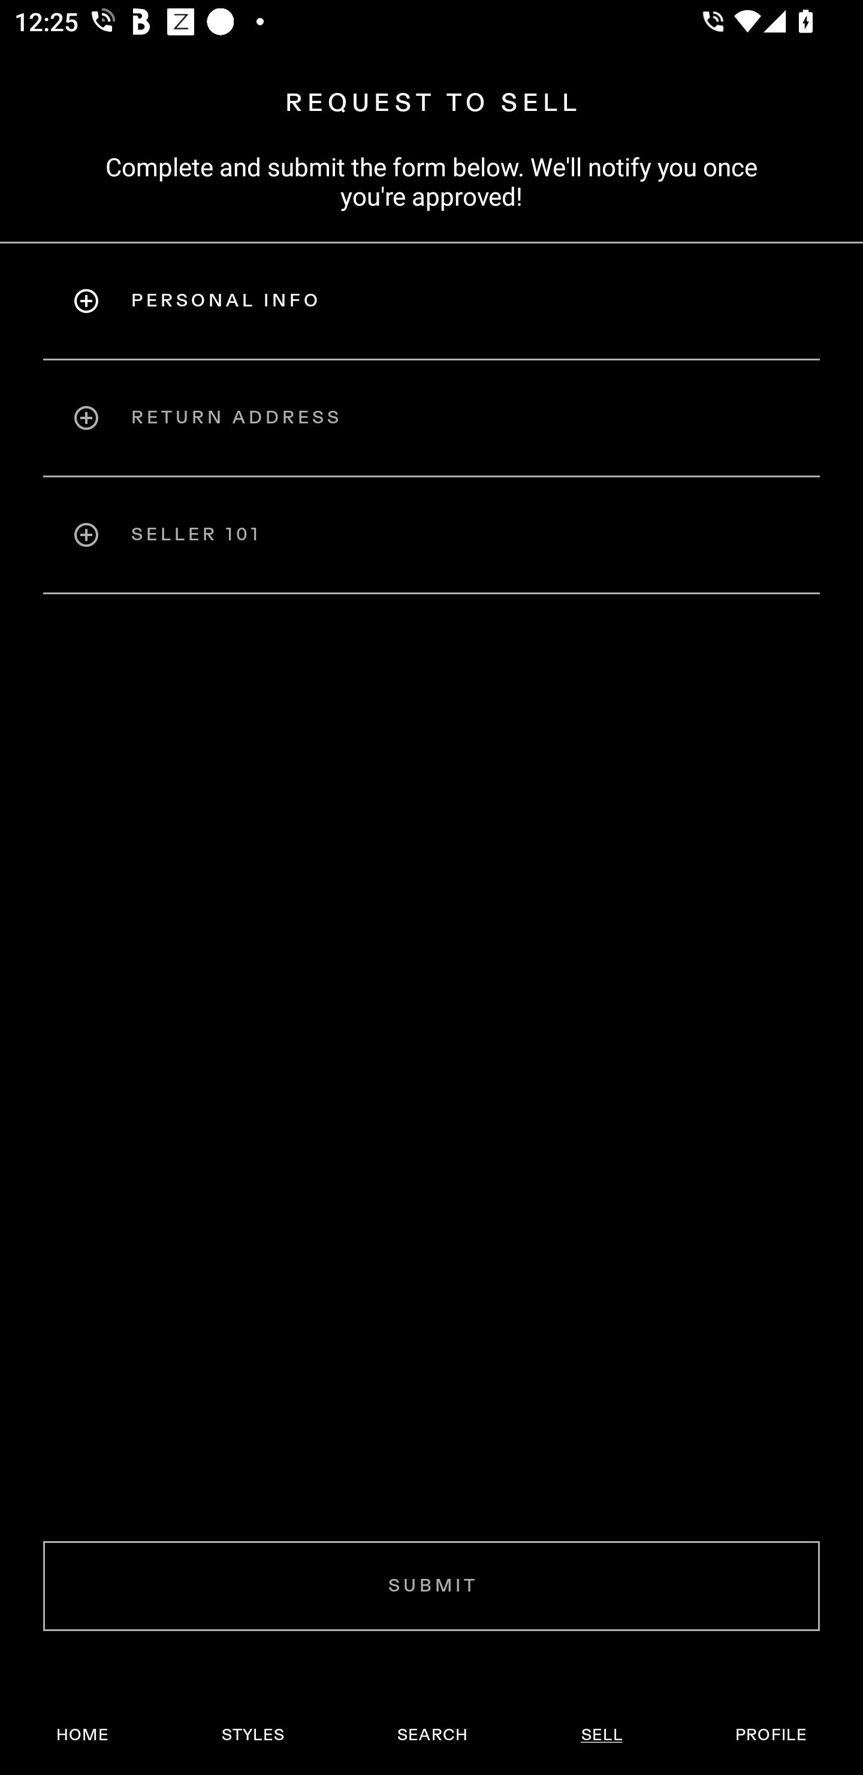  Describe the element at coordinates (83, 1735) in the screenshot. I see `HOME` at that location.